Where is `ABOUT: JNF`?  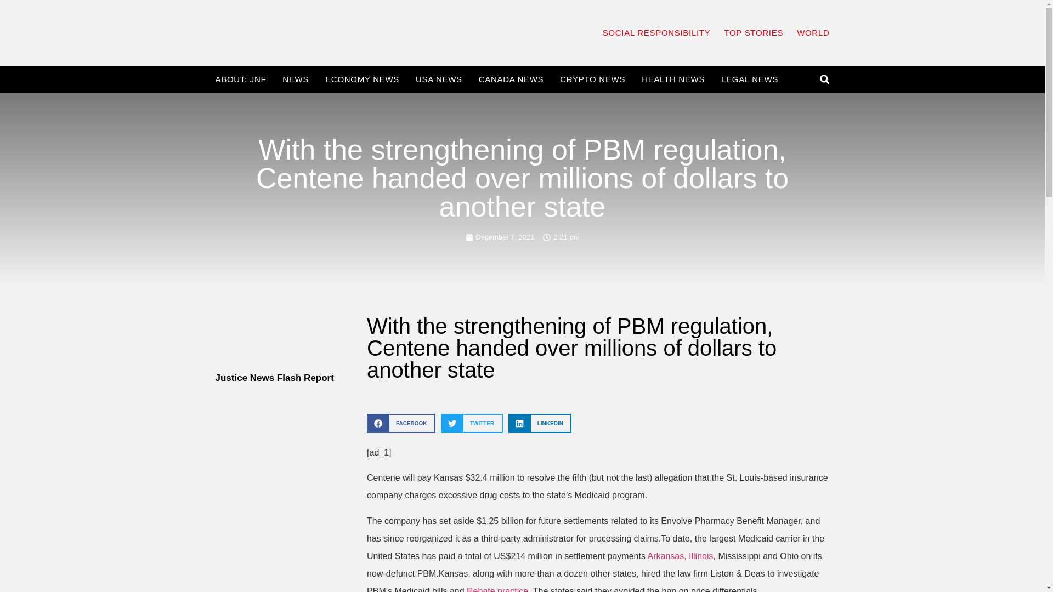 ABOUT: JNF is located at coordinates (240, 79).